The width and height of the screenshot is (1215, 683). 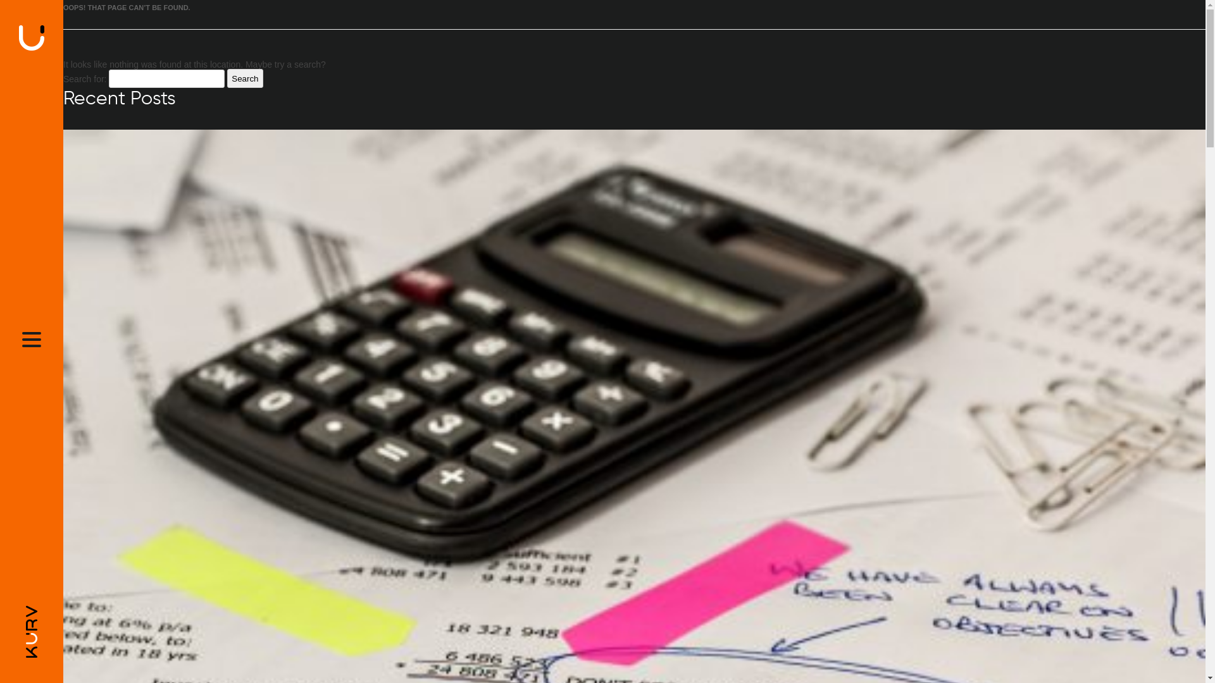 What do you see at coordinates (32, 631) in the screenshot?
I see `Kurv Property Group` at bounding box center [32, 631].